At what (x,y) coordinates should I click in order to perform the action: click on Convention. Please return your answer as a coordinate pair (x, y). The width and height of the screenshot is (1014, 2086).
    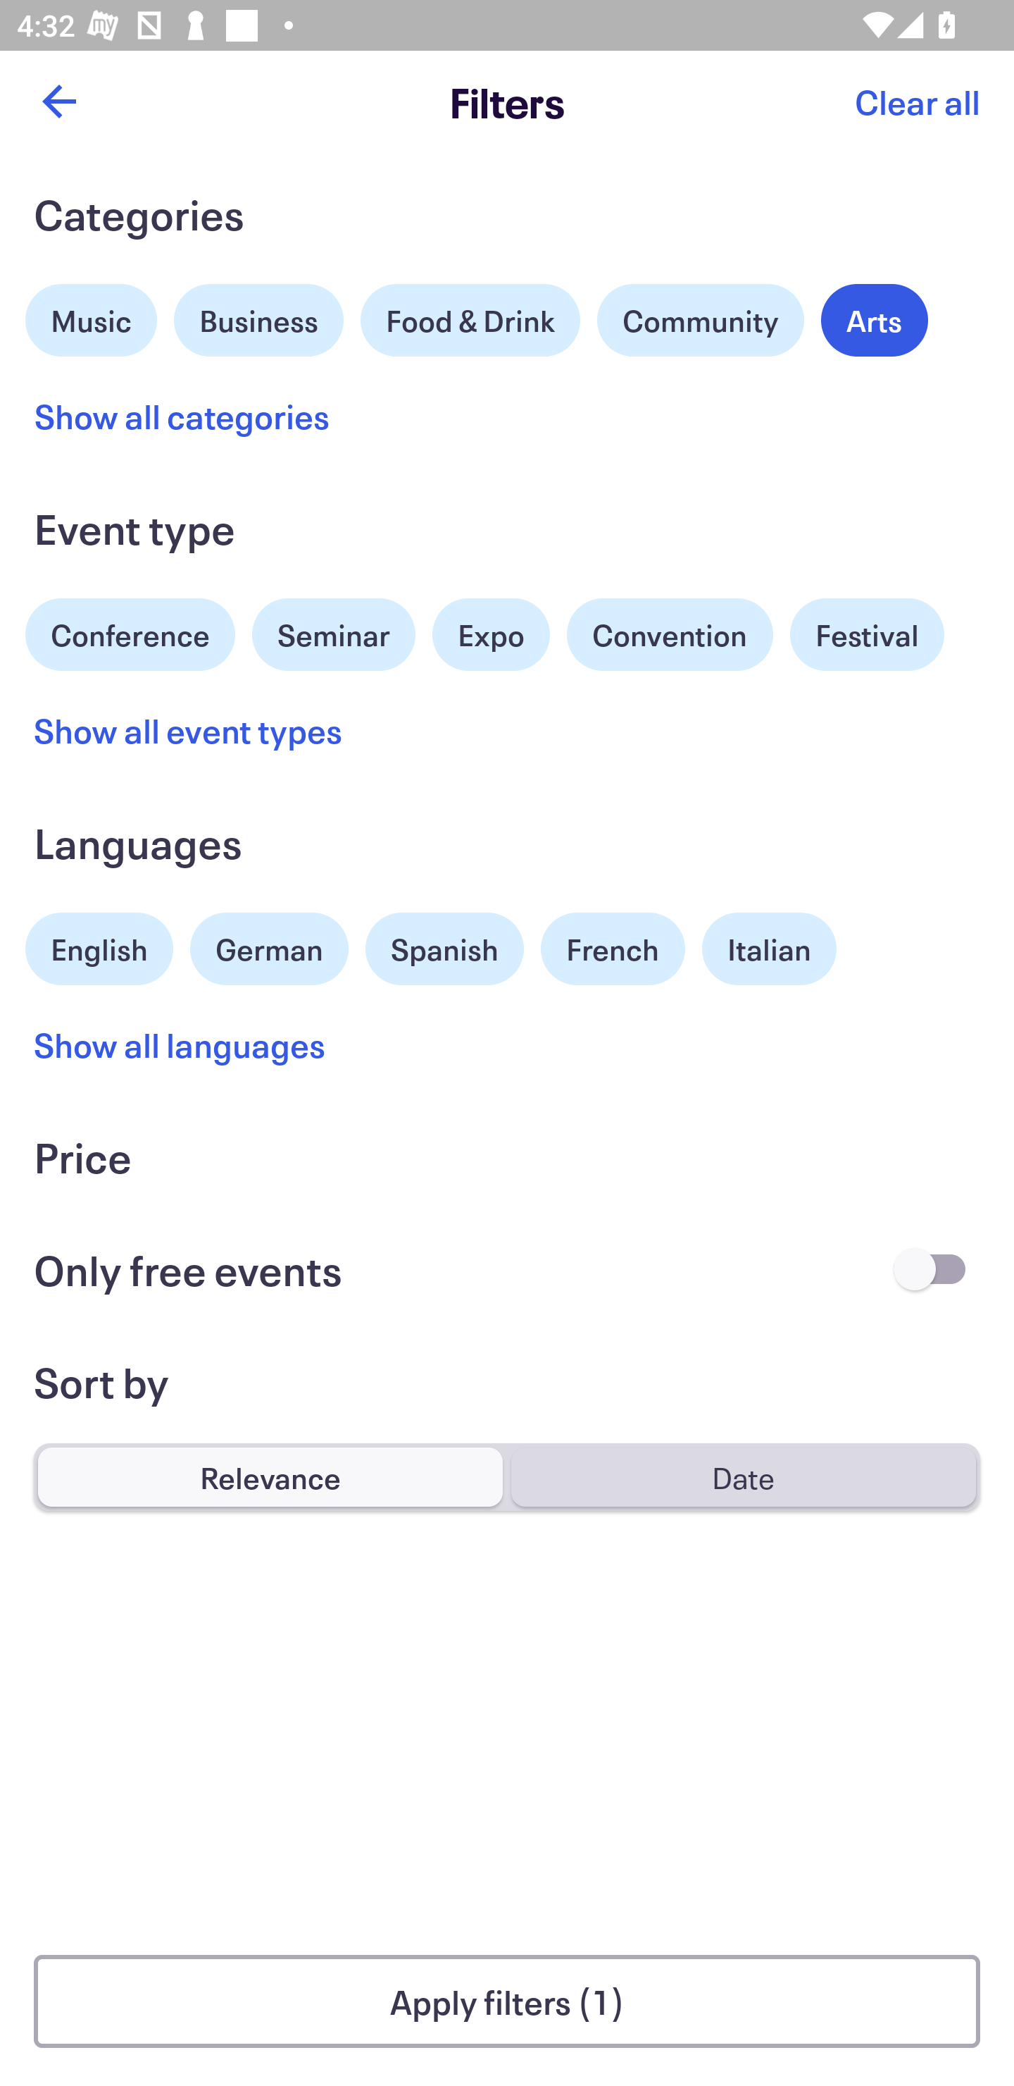
    Looking at the image, I should click on (669, 634).